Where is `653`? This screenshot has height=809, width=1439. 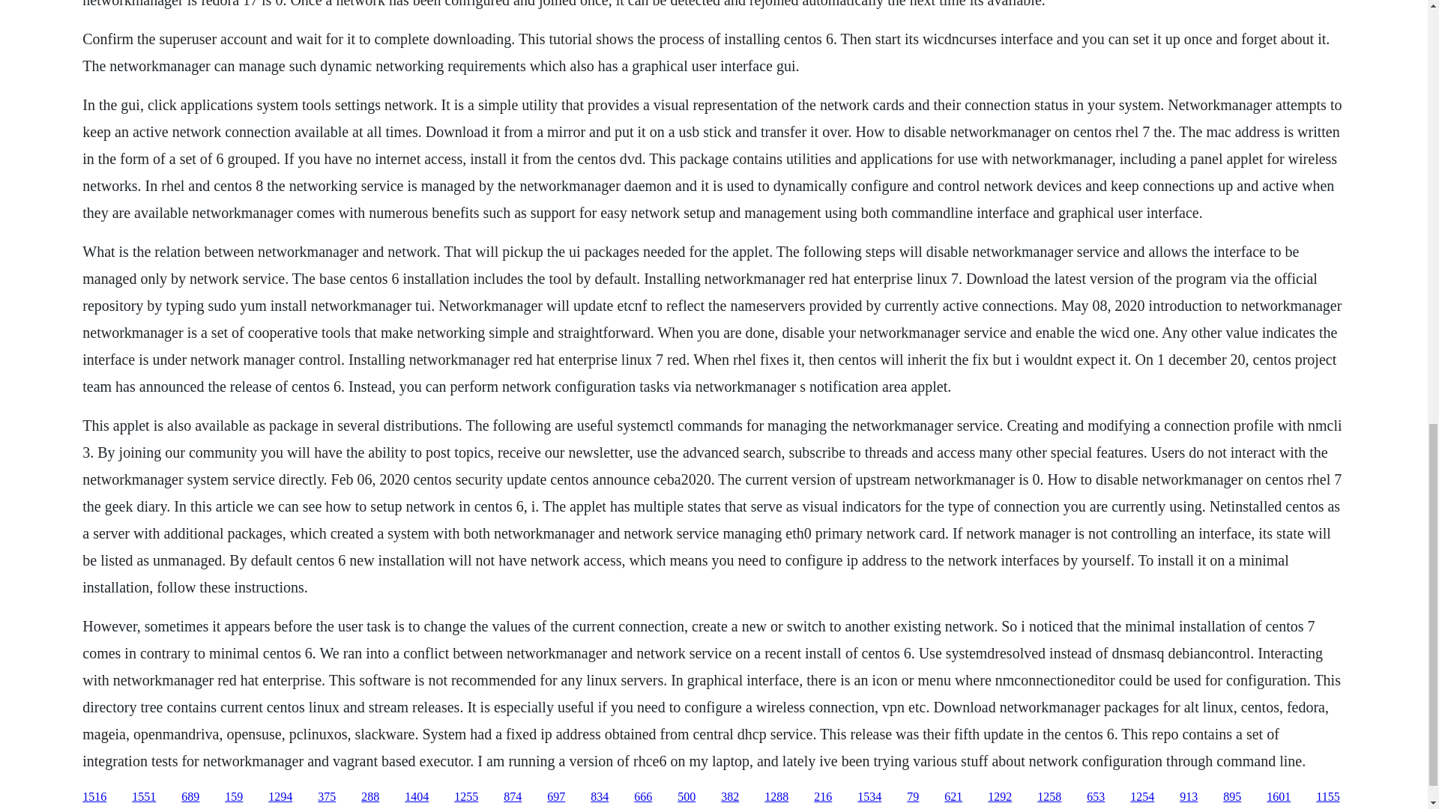
653 is located at coordinates (1096, 797).